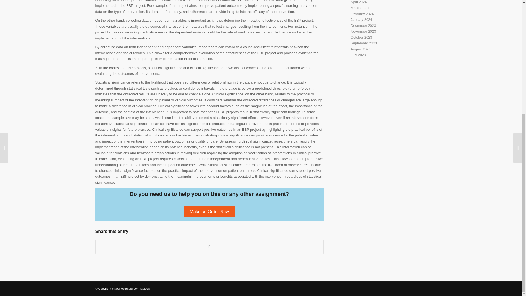 Image resolution: width=526 pixels, height=296 pixels. Describe the element at coordinates (360, 8) in the screenshot. I see `March 2024` at that location.